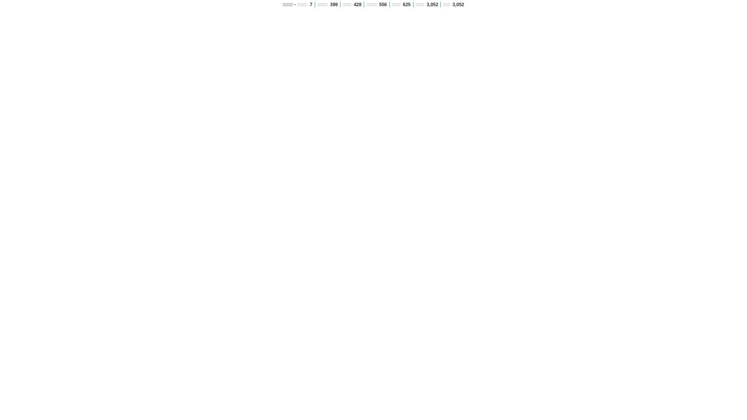 This screenshot has width=747, height=420. What do you see at coordinates (449, 254) in the screenshot?
I see `0` at bounding box center [449, 254].